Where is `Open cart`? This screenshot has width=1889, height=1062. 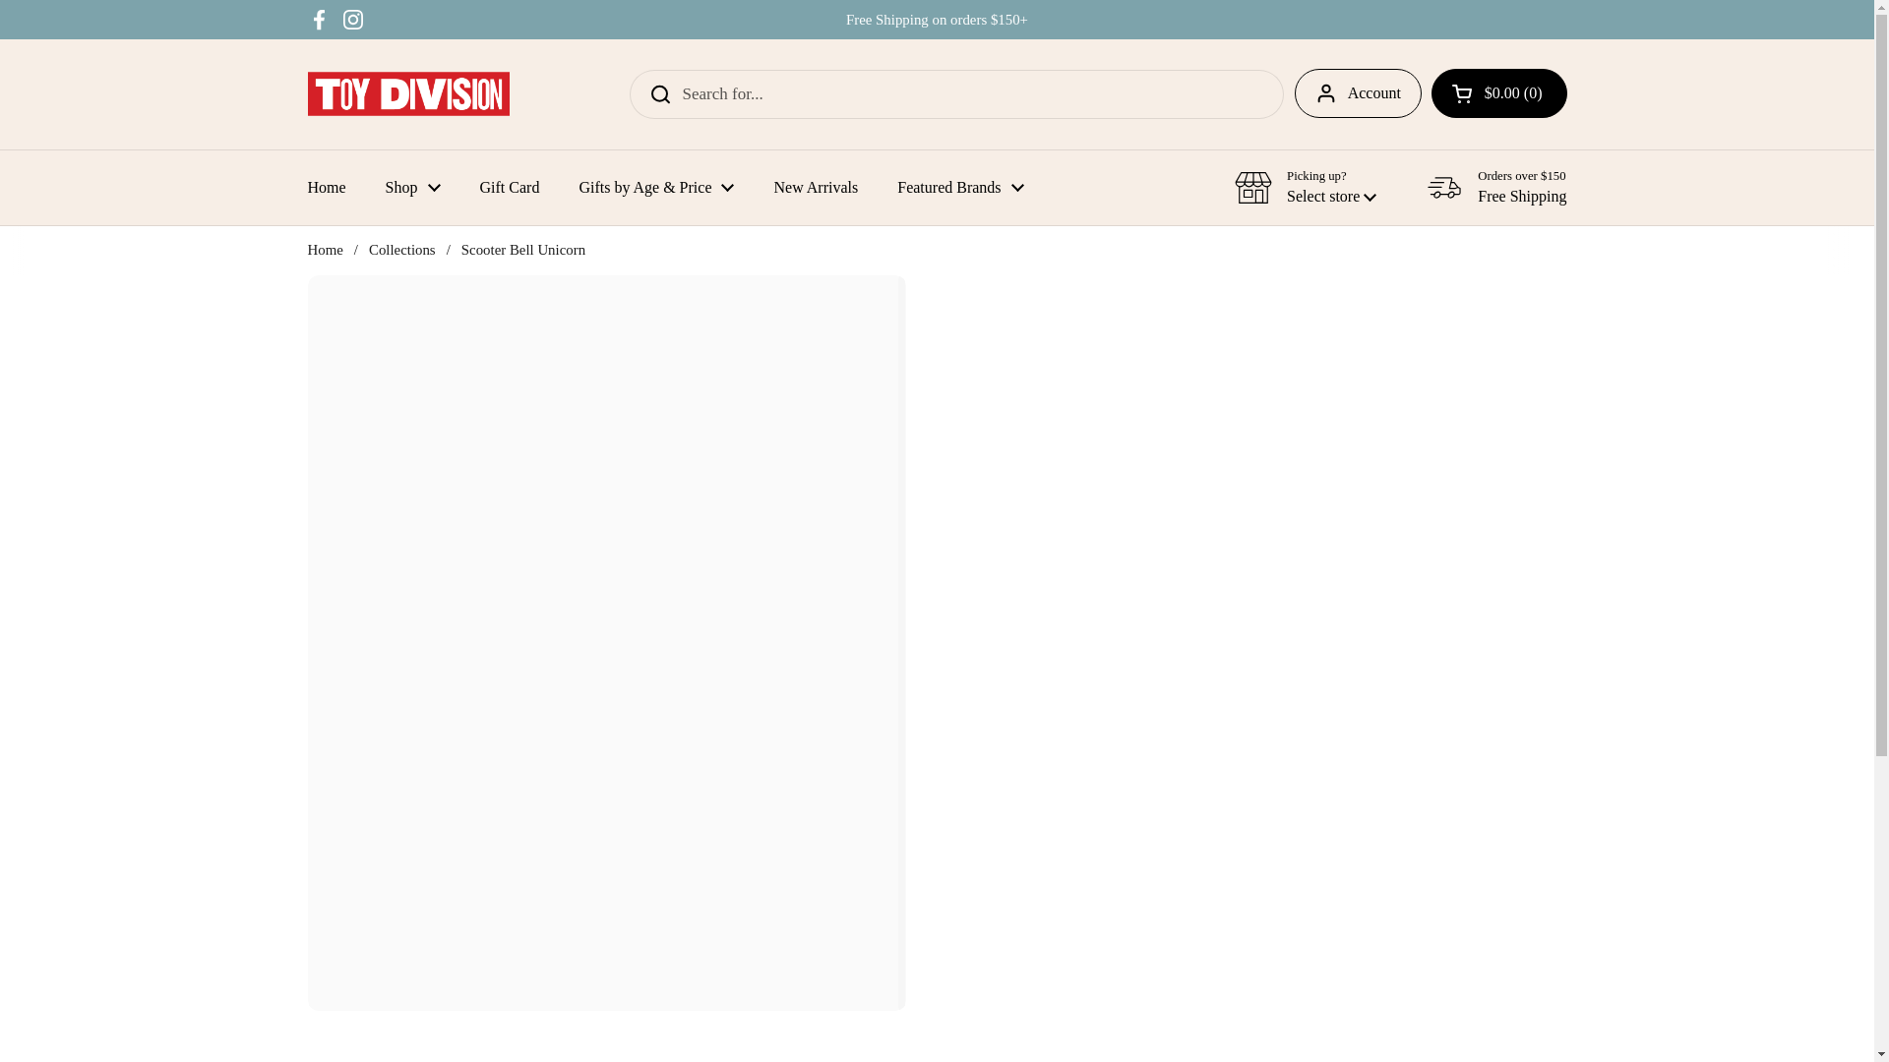 Open cart is located at coordinates (1499, 92).